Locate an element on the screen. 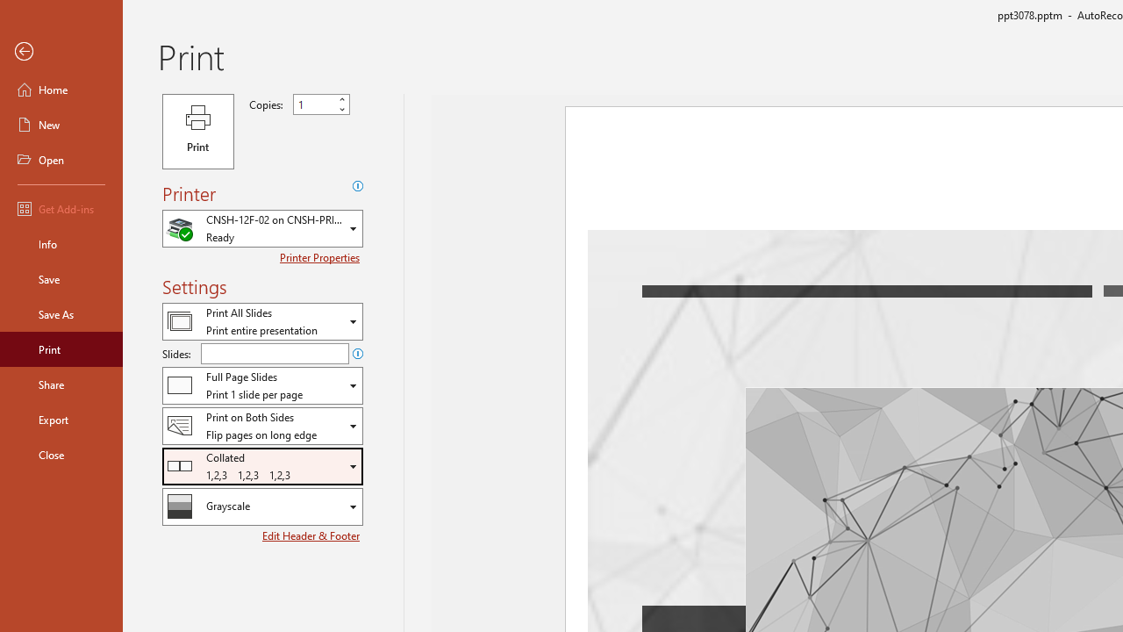 This screenshot has height=632, width=1123. Color/Grayscale is located at coordinates (262, 506).